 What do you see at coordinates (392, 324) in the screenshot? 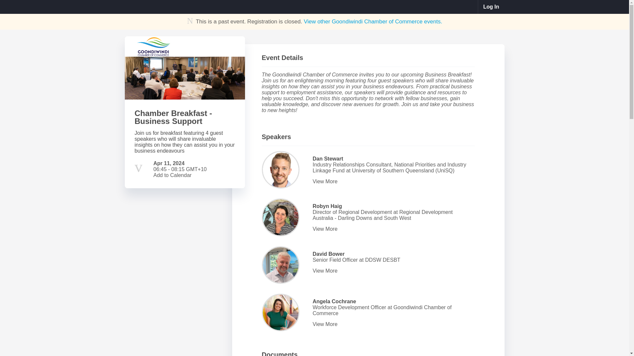
I see `View More` at bounding box center [392, 324].